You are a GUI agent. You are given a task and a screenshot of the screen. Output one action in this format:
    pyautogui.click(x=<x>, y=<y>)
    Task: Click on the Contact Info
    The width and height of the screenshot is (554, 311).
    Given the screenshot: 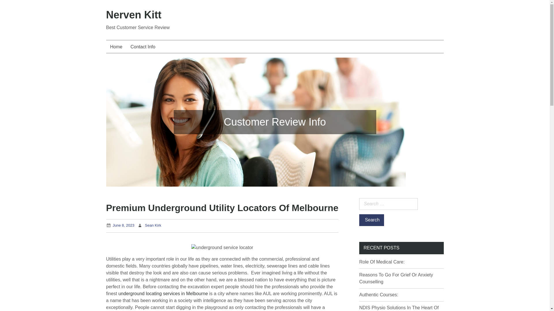 What is the action you would take?
    pyautogui.click(x=143, y=47)
    